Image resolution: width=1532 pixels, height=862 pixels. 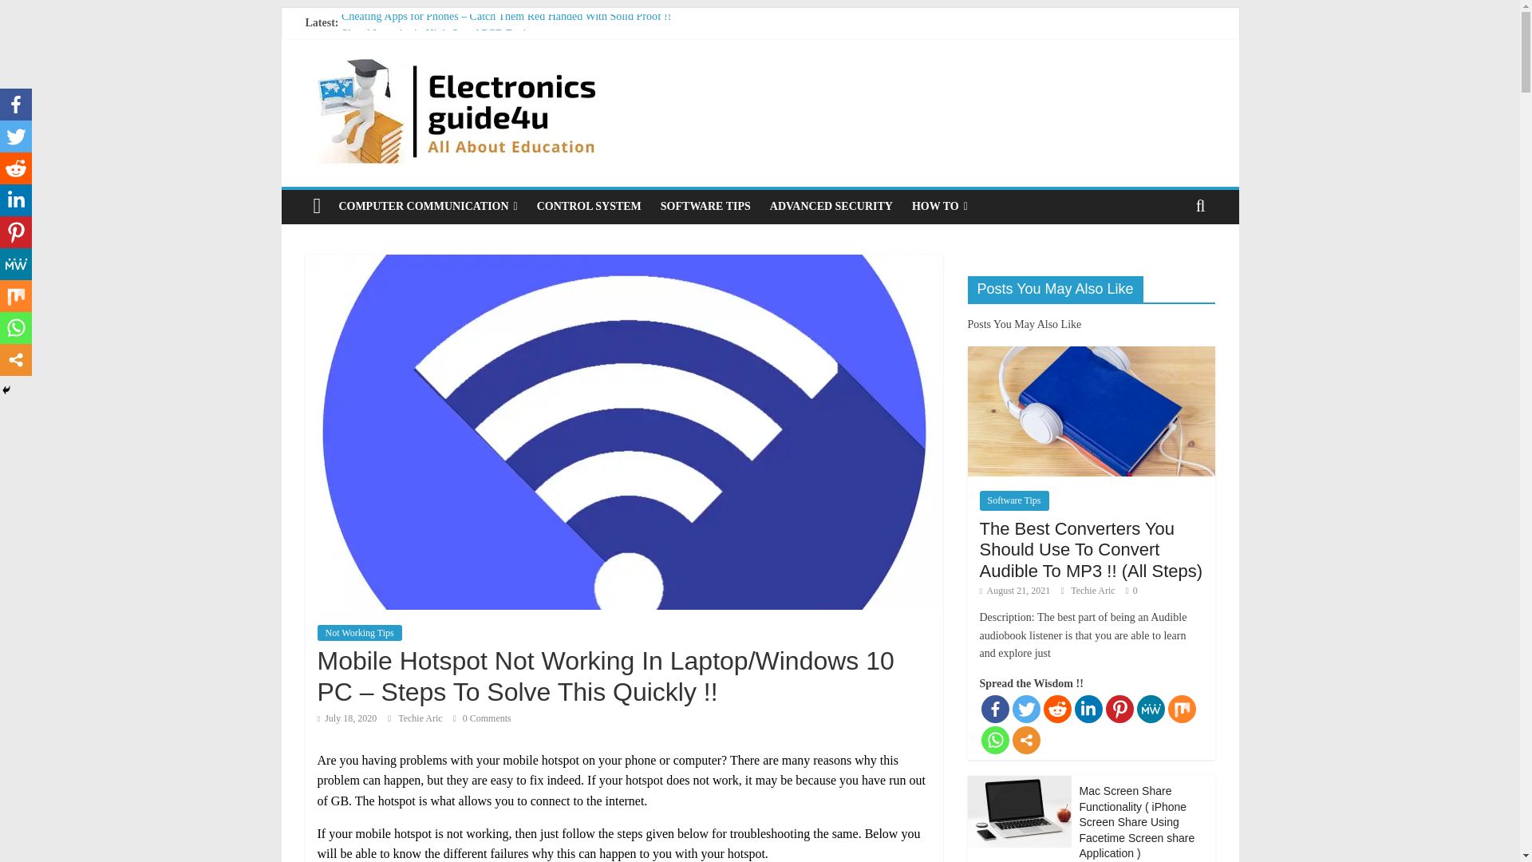 What do you see at coordinates (346, 718) in the screenshot?
I see `3:32 pm` at bounding box center [346, 718].